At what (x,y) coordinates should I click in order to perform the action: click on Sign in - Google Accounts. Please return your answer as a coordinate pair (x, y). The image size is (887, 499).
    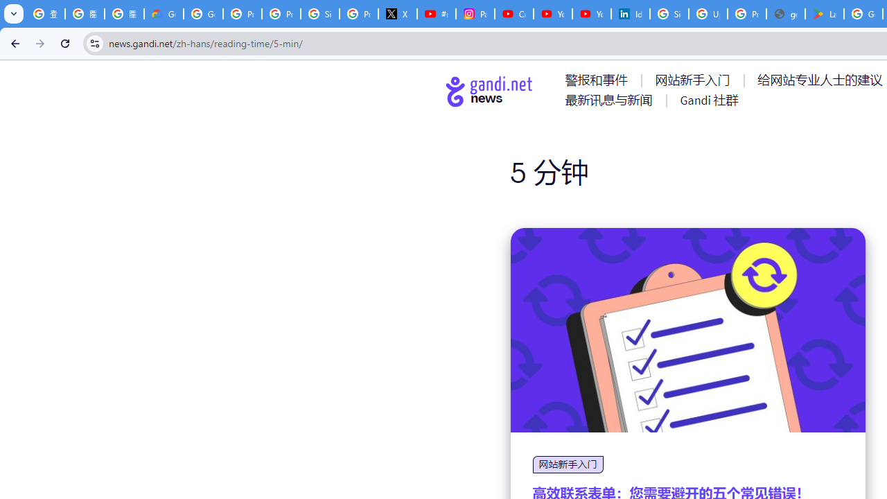
    Looking at the image, I should click on (320, 14).